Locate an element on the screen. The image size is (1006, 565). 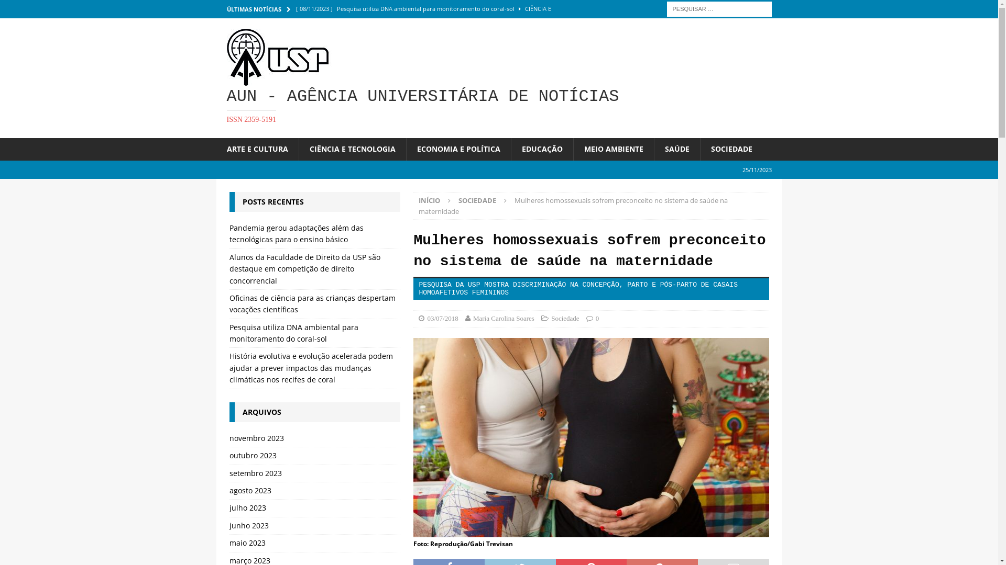
ARTE E CULTURA is located at coordinates (257, 149).